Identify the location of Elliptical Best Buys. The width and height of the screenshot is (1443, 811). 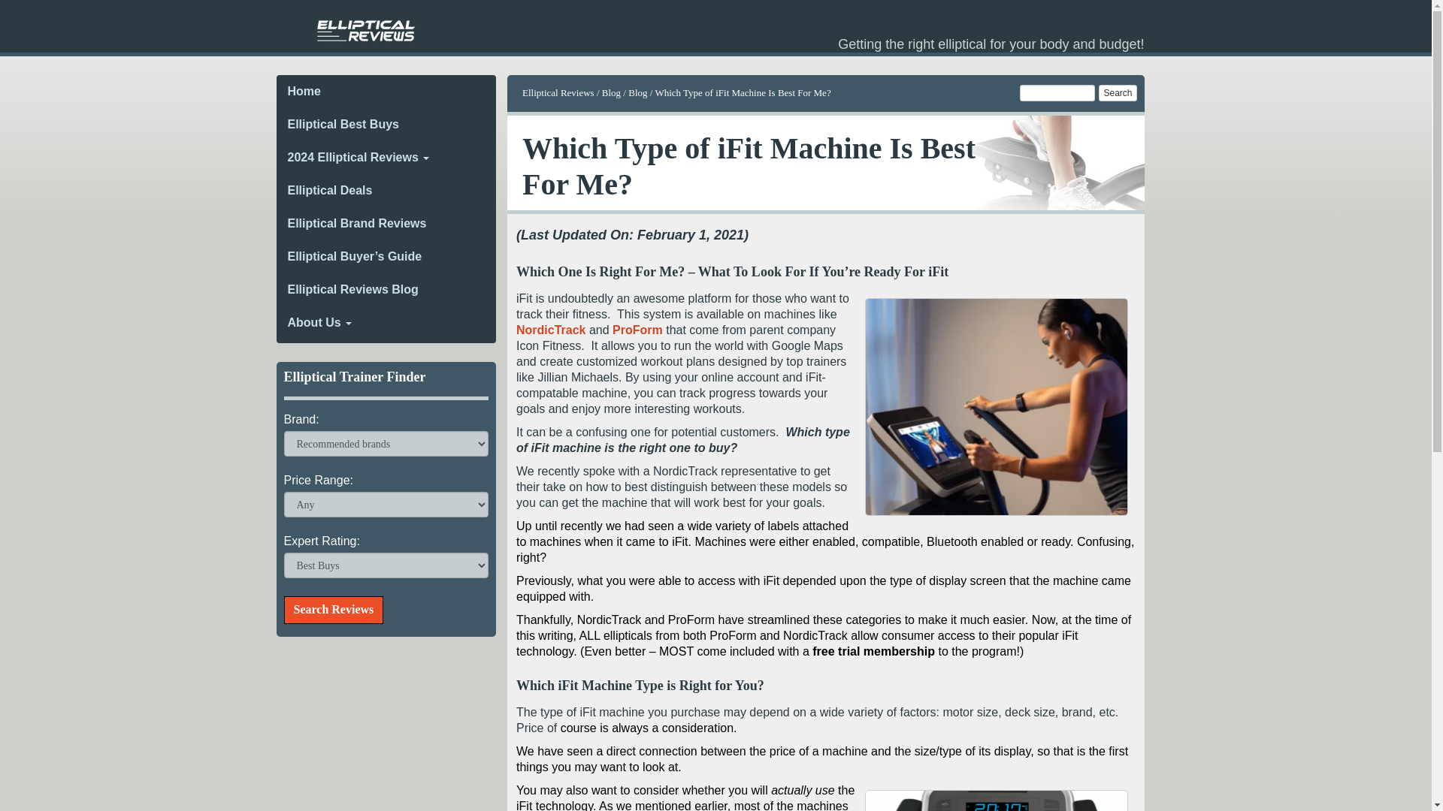
(386, 124).